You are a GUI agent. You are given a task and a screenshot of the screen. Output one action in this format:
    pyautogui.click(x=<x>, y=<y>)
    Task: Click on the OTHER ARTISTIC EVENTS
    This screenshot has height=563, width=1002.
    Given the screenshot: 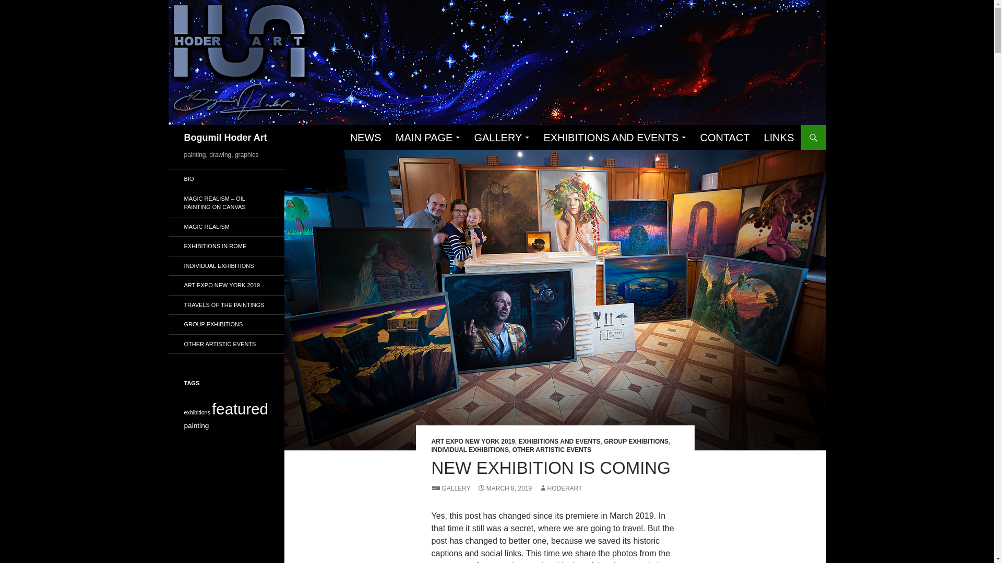 What is the action you would take?
    pyautogui.click(x=552, y=450)
    